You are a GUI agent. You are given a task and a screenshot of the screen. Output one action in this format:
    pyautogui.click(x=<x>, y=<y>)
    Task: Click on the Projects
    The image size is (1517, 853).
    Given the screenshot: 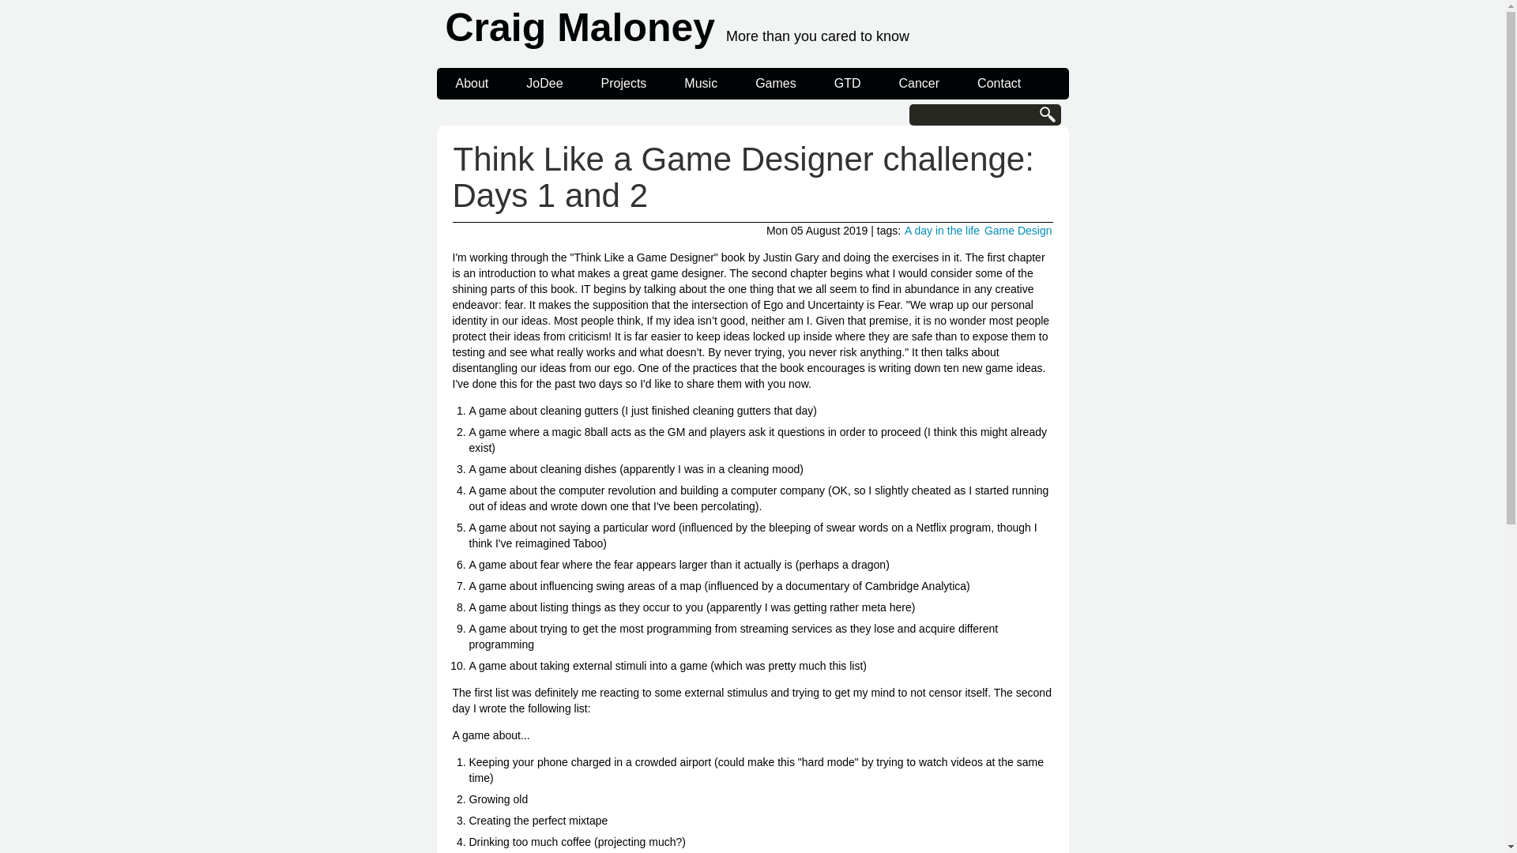 What is the action you would take?
    pyautogui.click(x=624, y=84)
    